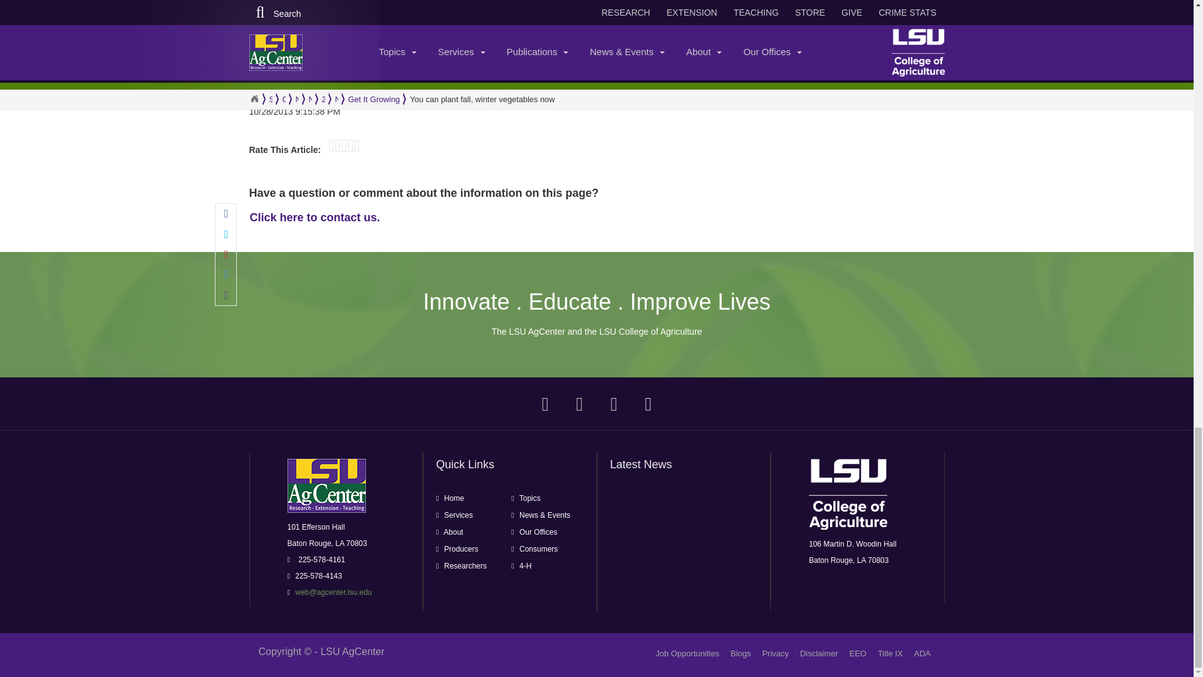 This screenshot has height=677, width=1203. Describe the element at coordinates (775, 653) in the screenshot. I see `Privacyp` at that location.